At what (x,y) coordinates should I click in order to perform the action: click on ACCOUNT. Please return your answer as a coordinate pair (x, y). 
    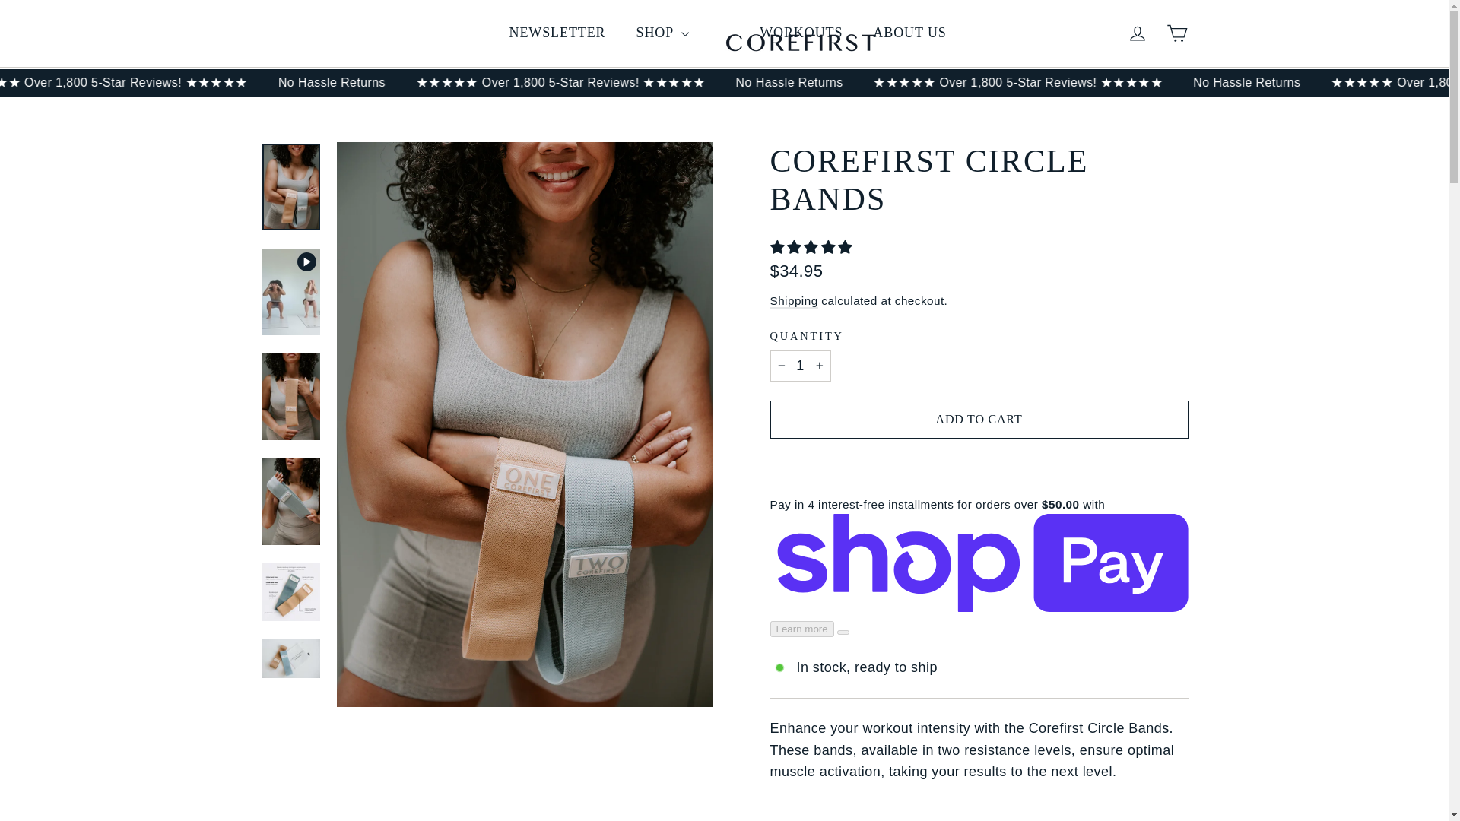
    Looking at the image, I should click on (800, 366).